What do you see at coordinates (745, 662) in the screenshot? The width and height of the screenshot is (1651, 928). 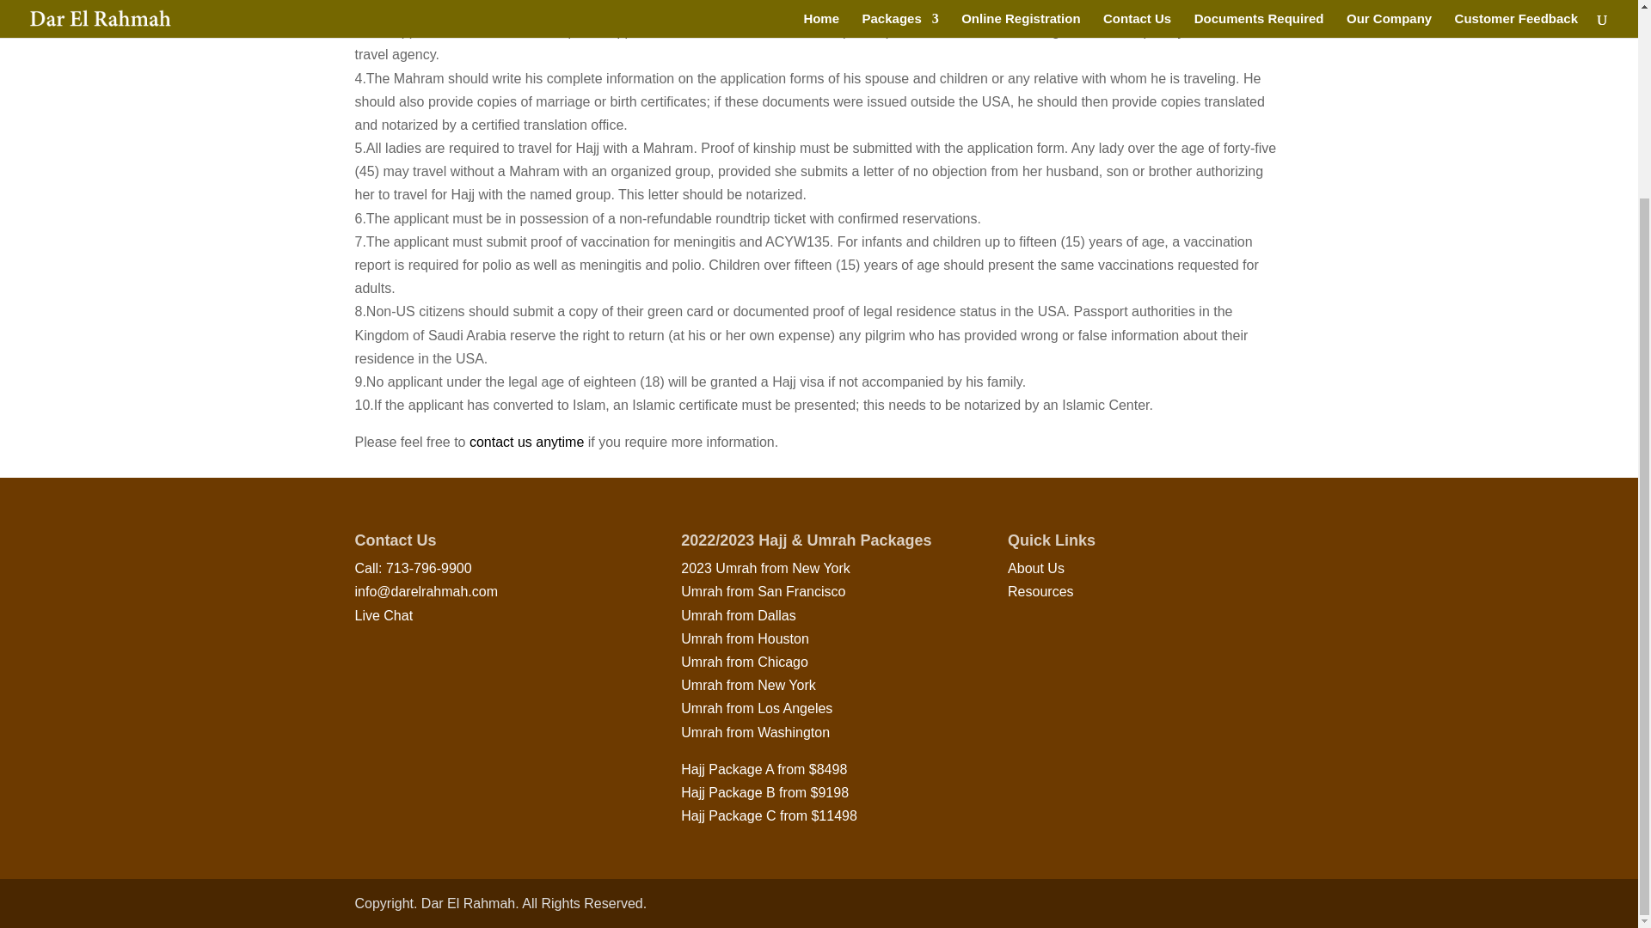 I see `Umrah from Chicago` at bounding box center [745, 662].